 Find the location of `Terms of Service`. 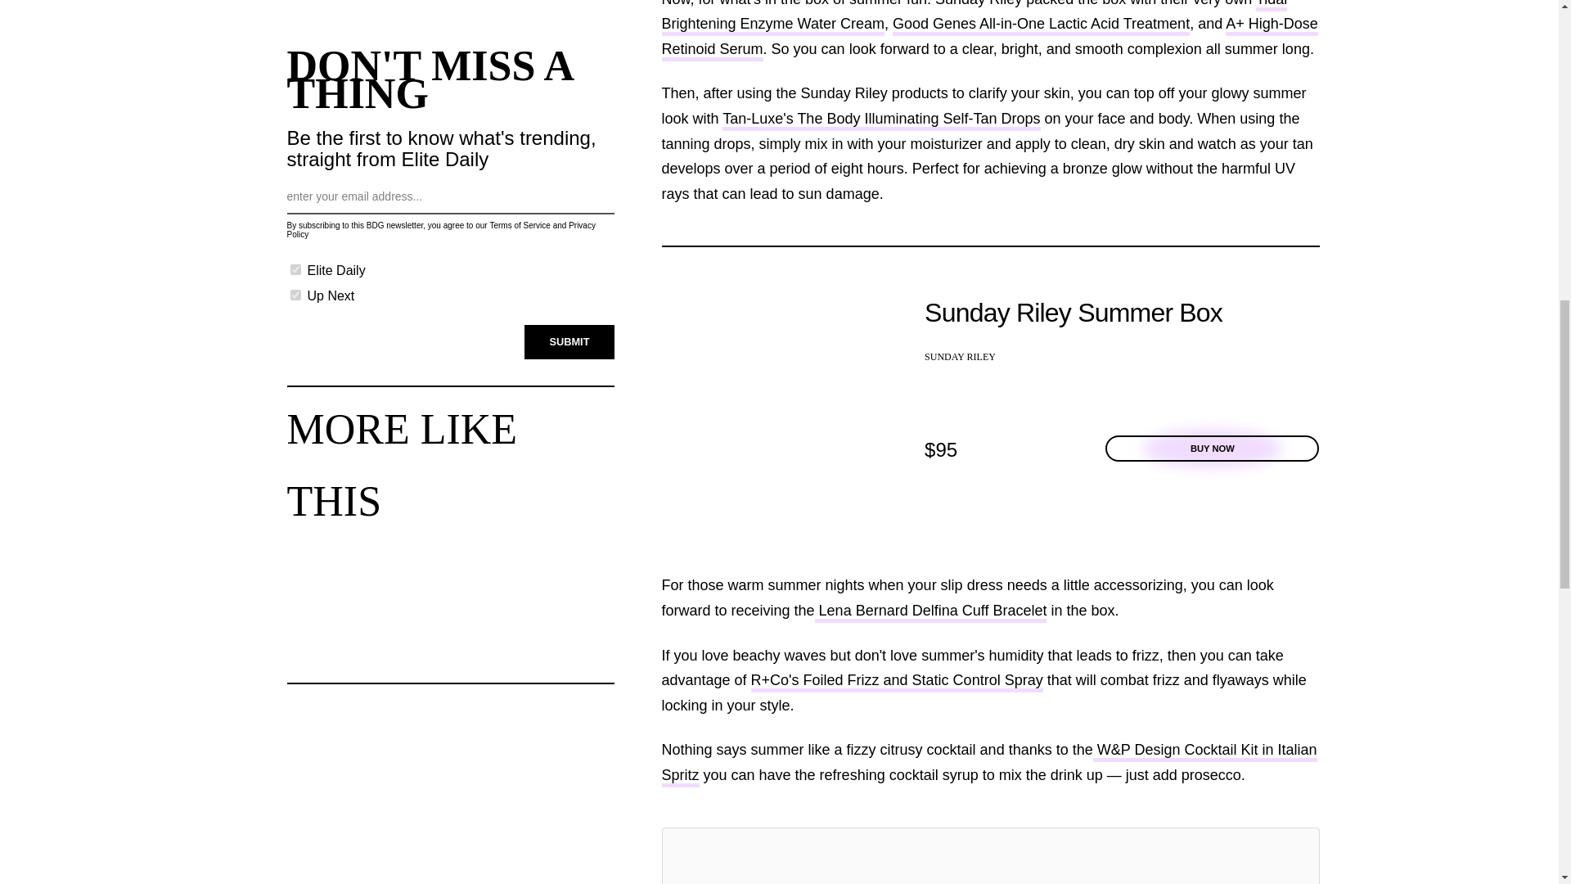

Terms of Service is located at coordinates (519, 225).